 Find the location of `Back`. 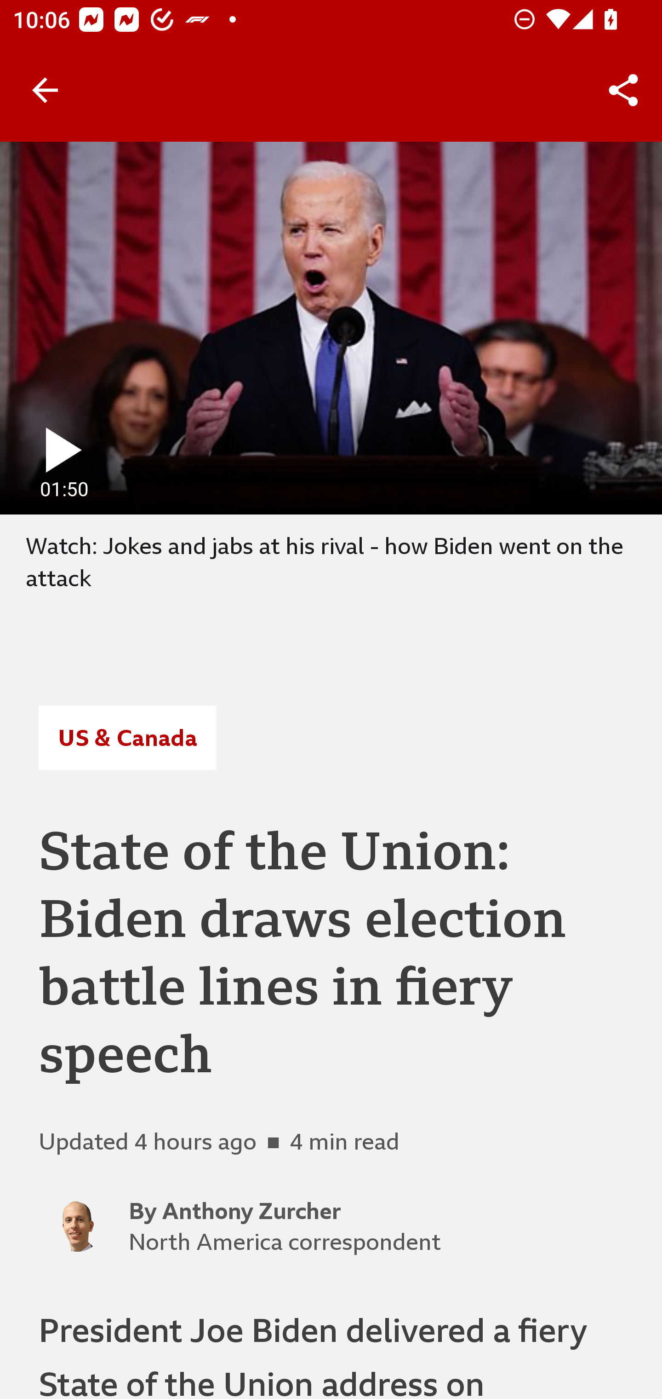

Back is located at coordinates (45, 90).